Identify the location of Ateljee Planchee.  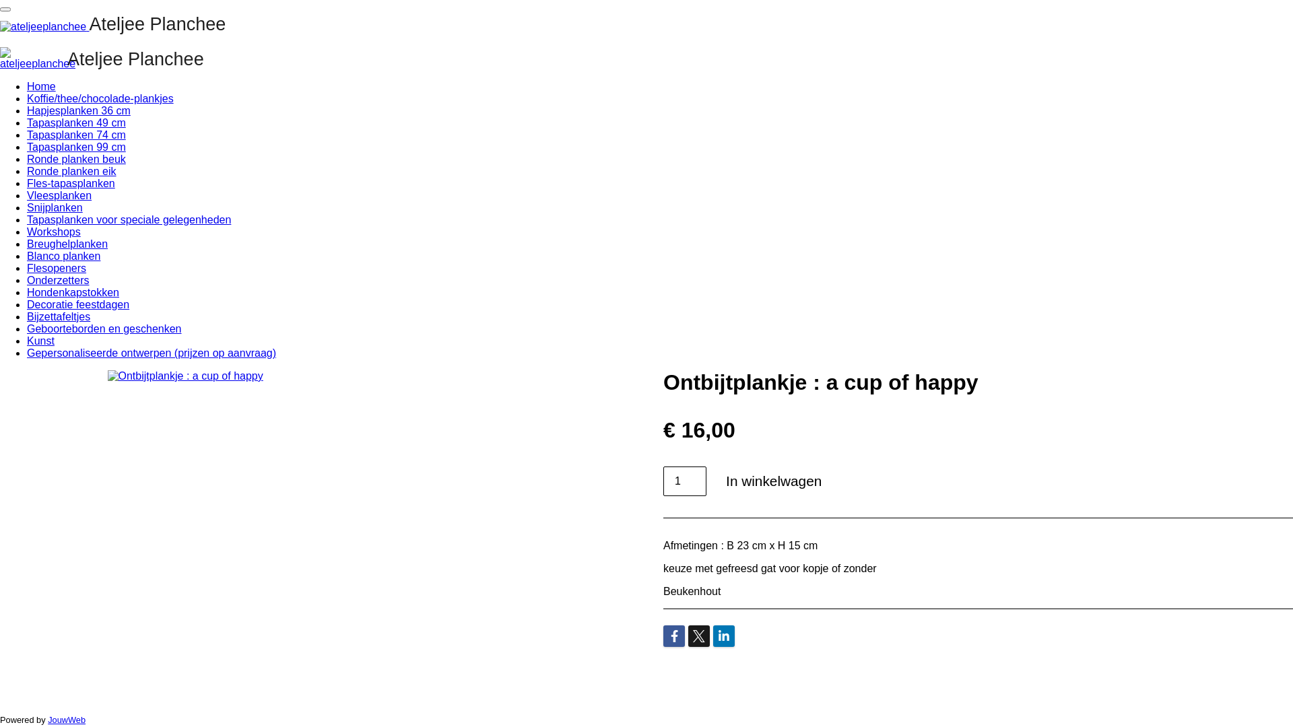
(136, 62).